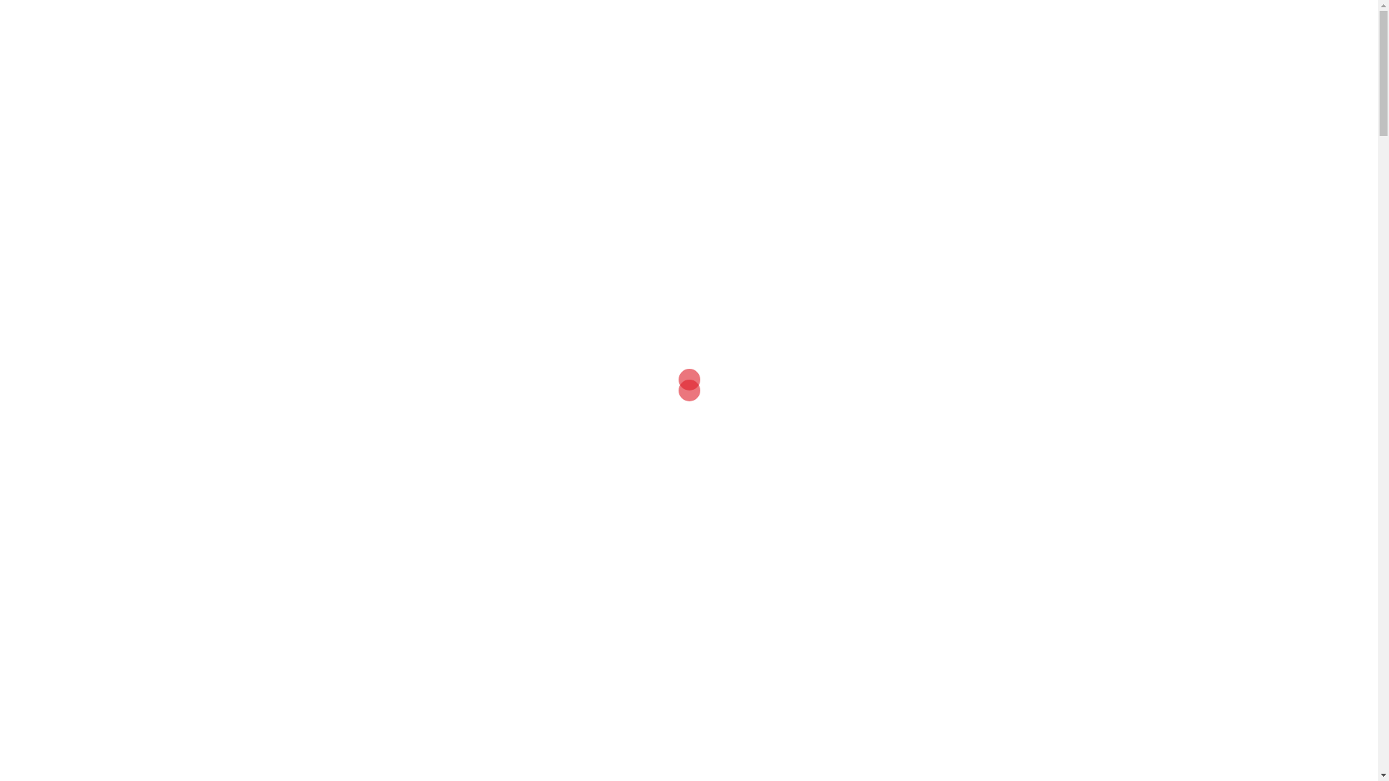 The image size is (1389, 781). What do you see at coordinates (689, 759) in the screenshot?
I see `Internet Safety For Toddlers` at bounding box center [689, 759].